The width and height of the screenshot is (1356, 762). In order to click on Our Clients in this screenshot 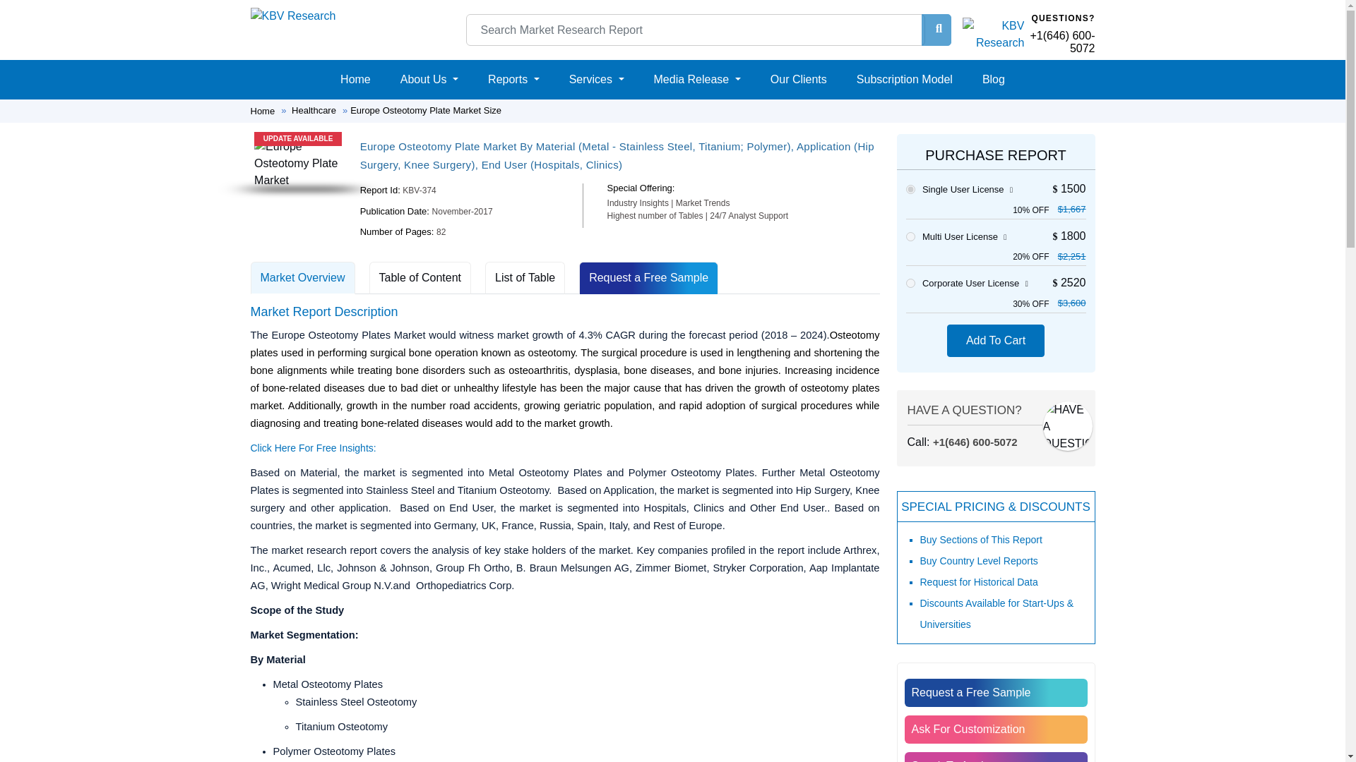, I will do `click(798, 79)`.